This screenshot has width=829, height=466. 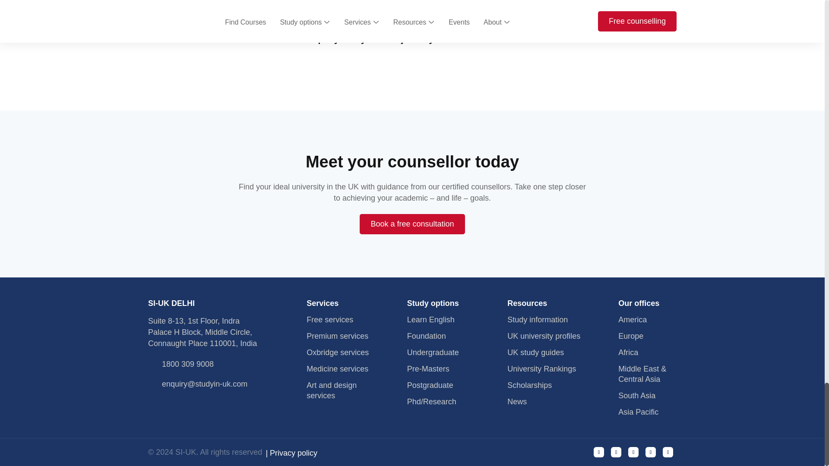 I want to click on Follow on Instagram, so click(x=616, y=452).